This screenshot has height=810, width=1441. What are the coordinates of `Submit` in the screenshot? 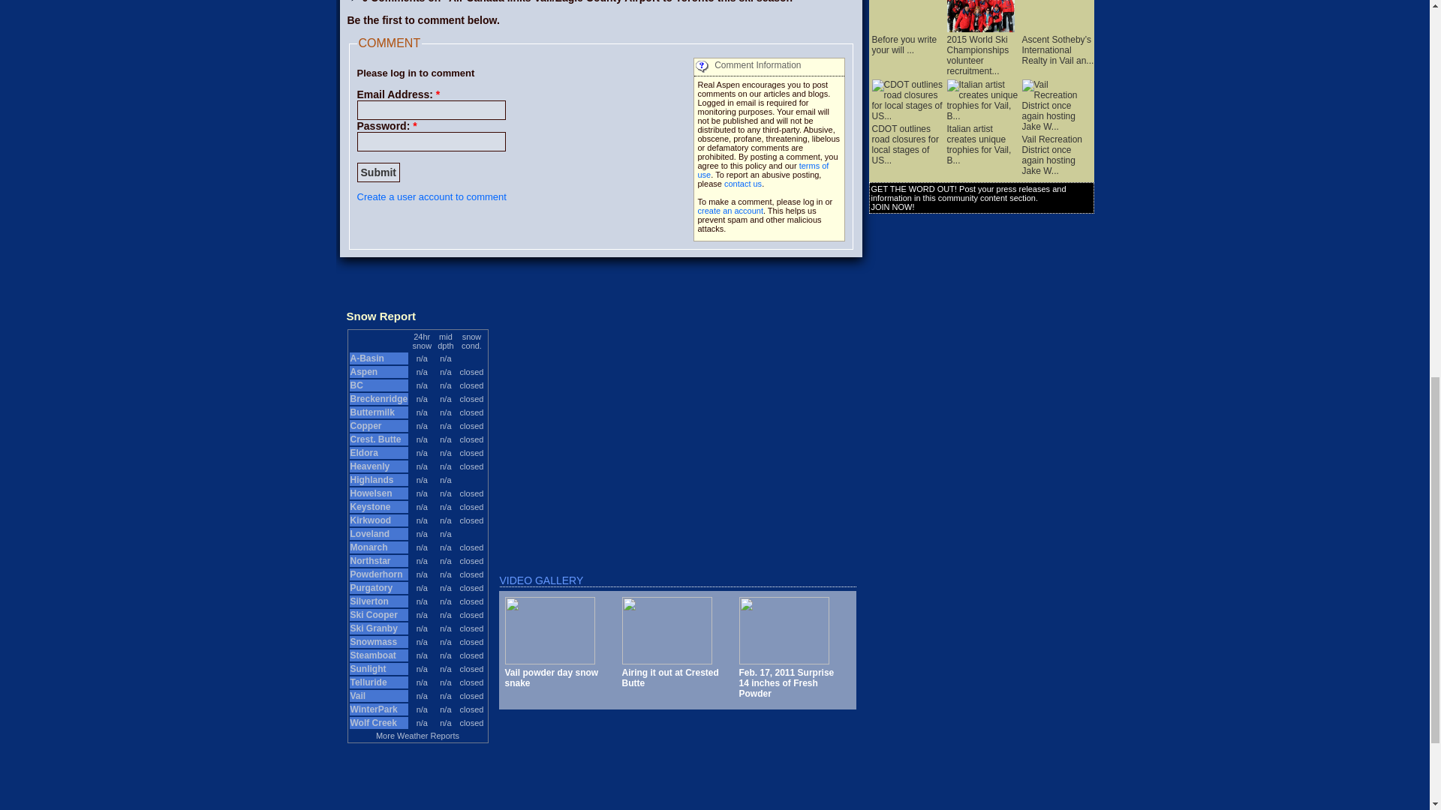 It's located at (378, 172).